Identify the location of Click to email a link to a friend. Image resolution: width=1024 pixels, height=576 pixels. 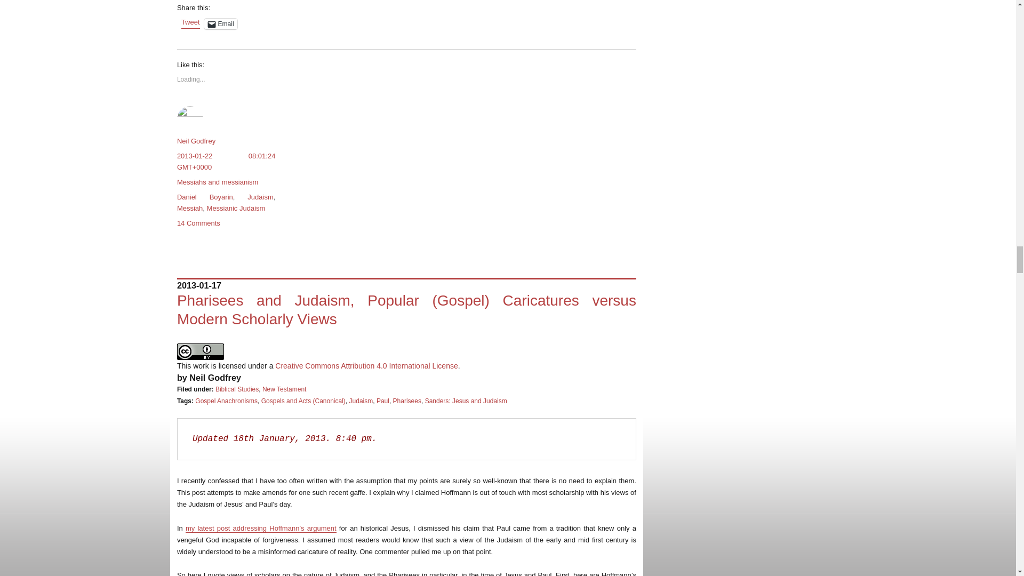
(221, 23).